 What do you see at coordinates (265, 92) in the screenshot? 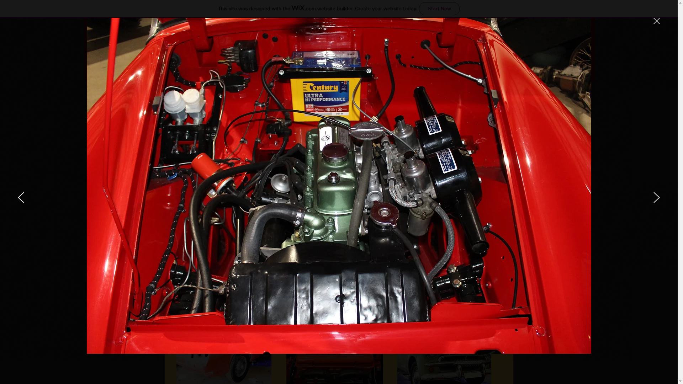
I see `RESTORATION & SERVICING` at bounding box center [265, 92].